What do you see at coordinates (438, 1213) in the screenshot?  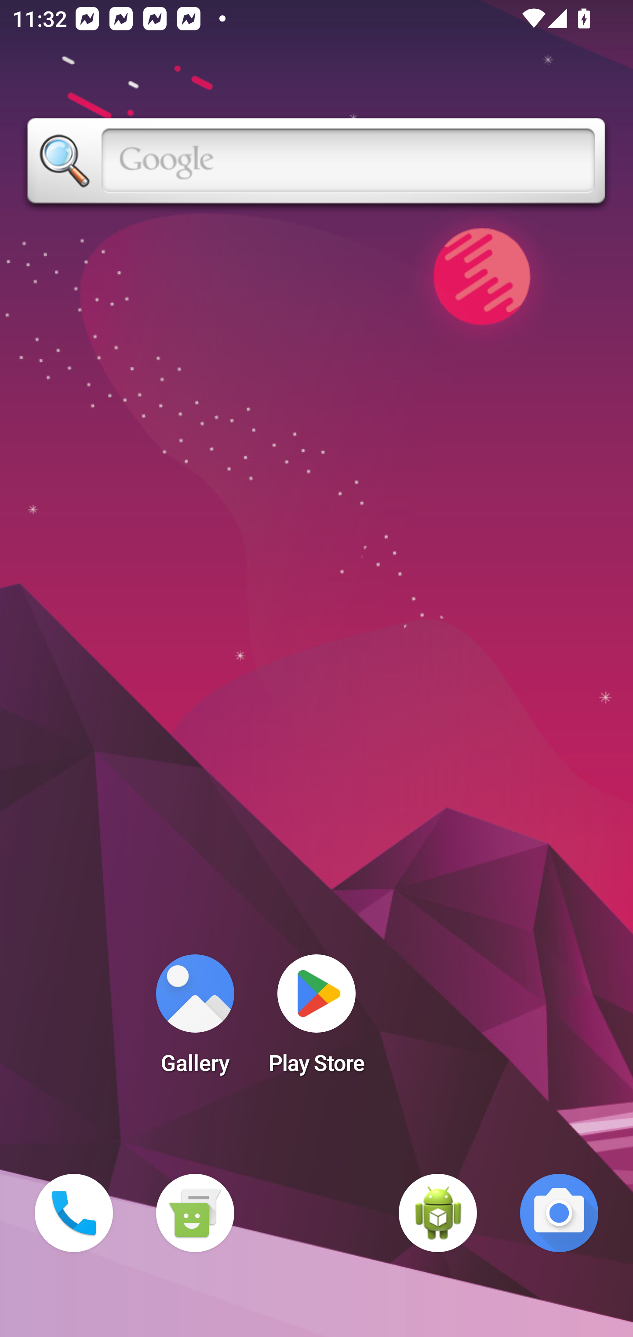 I see `WebView Browser Tester` at bounding box center [438, 1213].